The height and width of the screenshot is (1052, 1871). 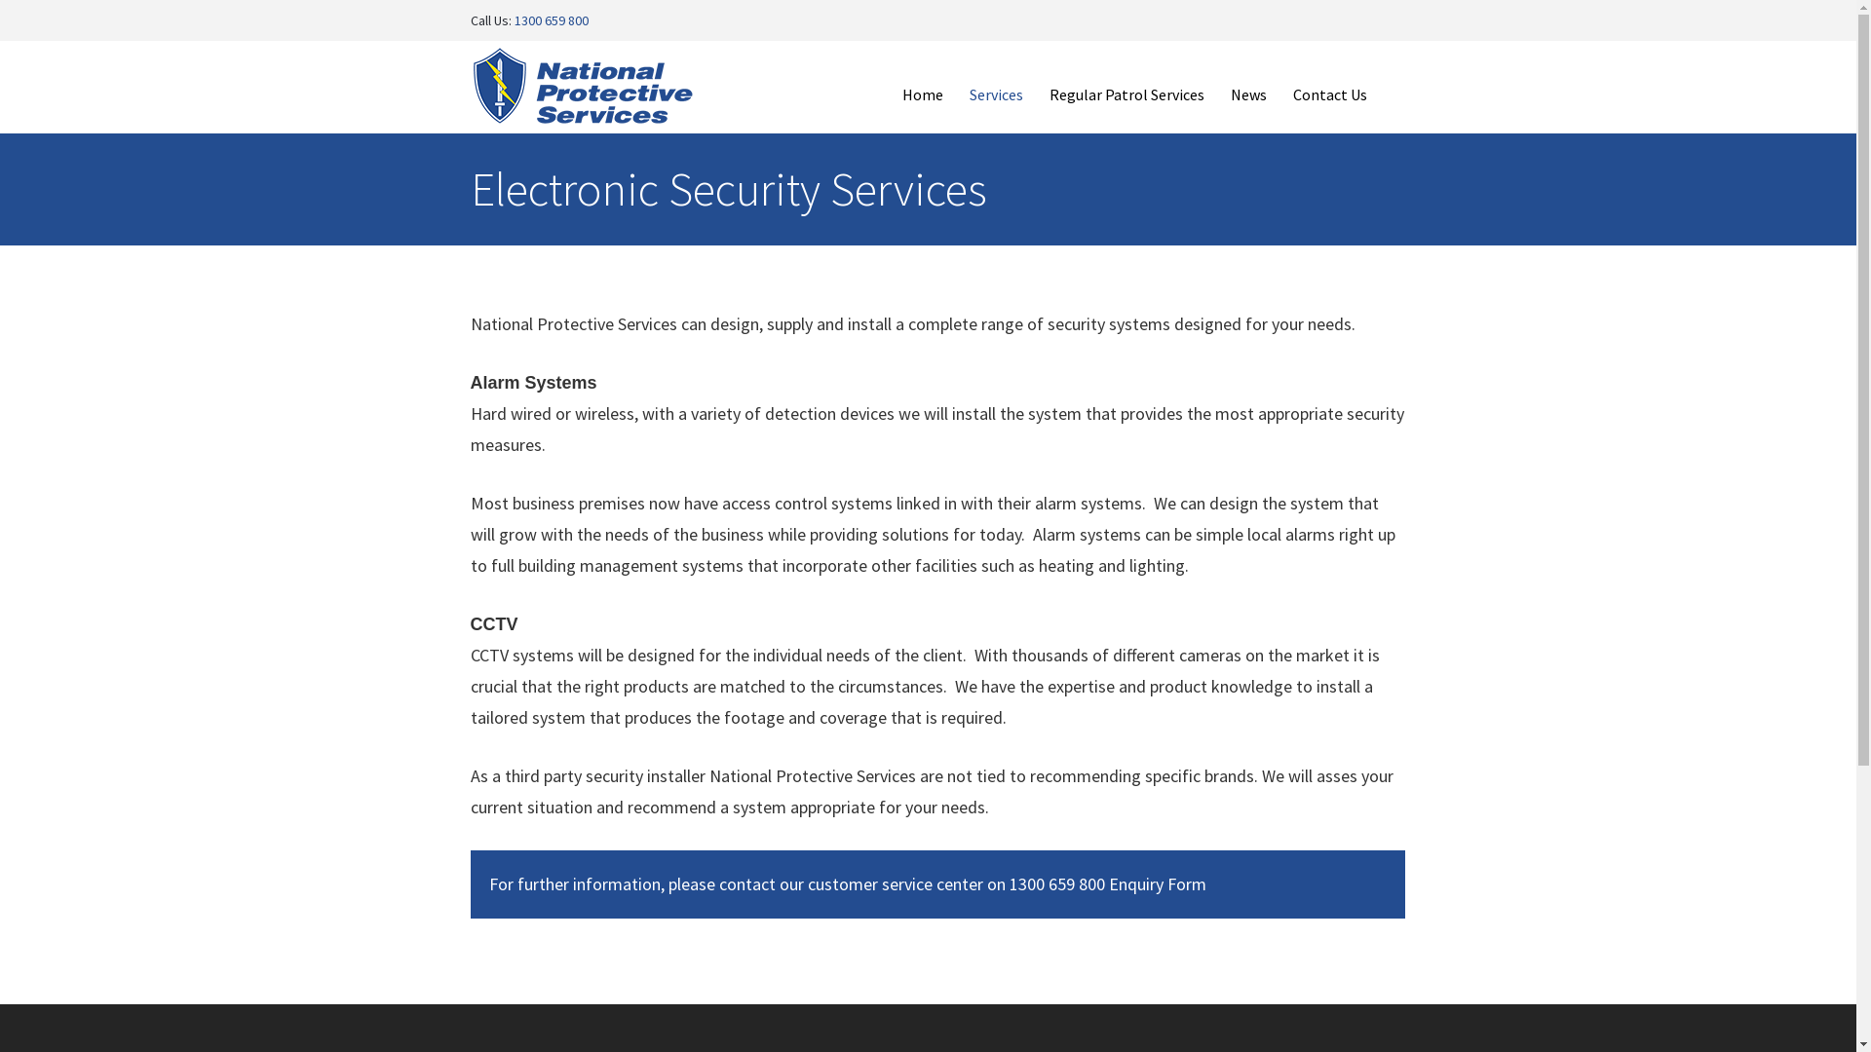 I want to click on Enquiry Form, so click(x=1158, y=884).